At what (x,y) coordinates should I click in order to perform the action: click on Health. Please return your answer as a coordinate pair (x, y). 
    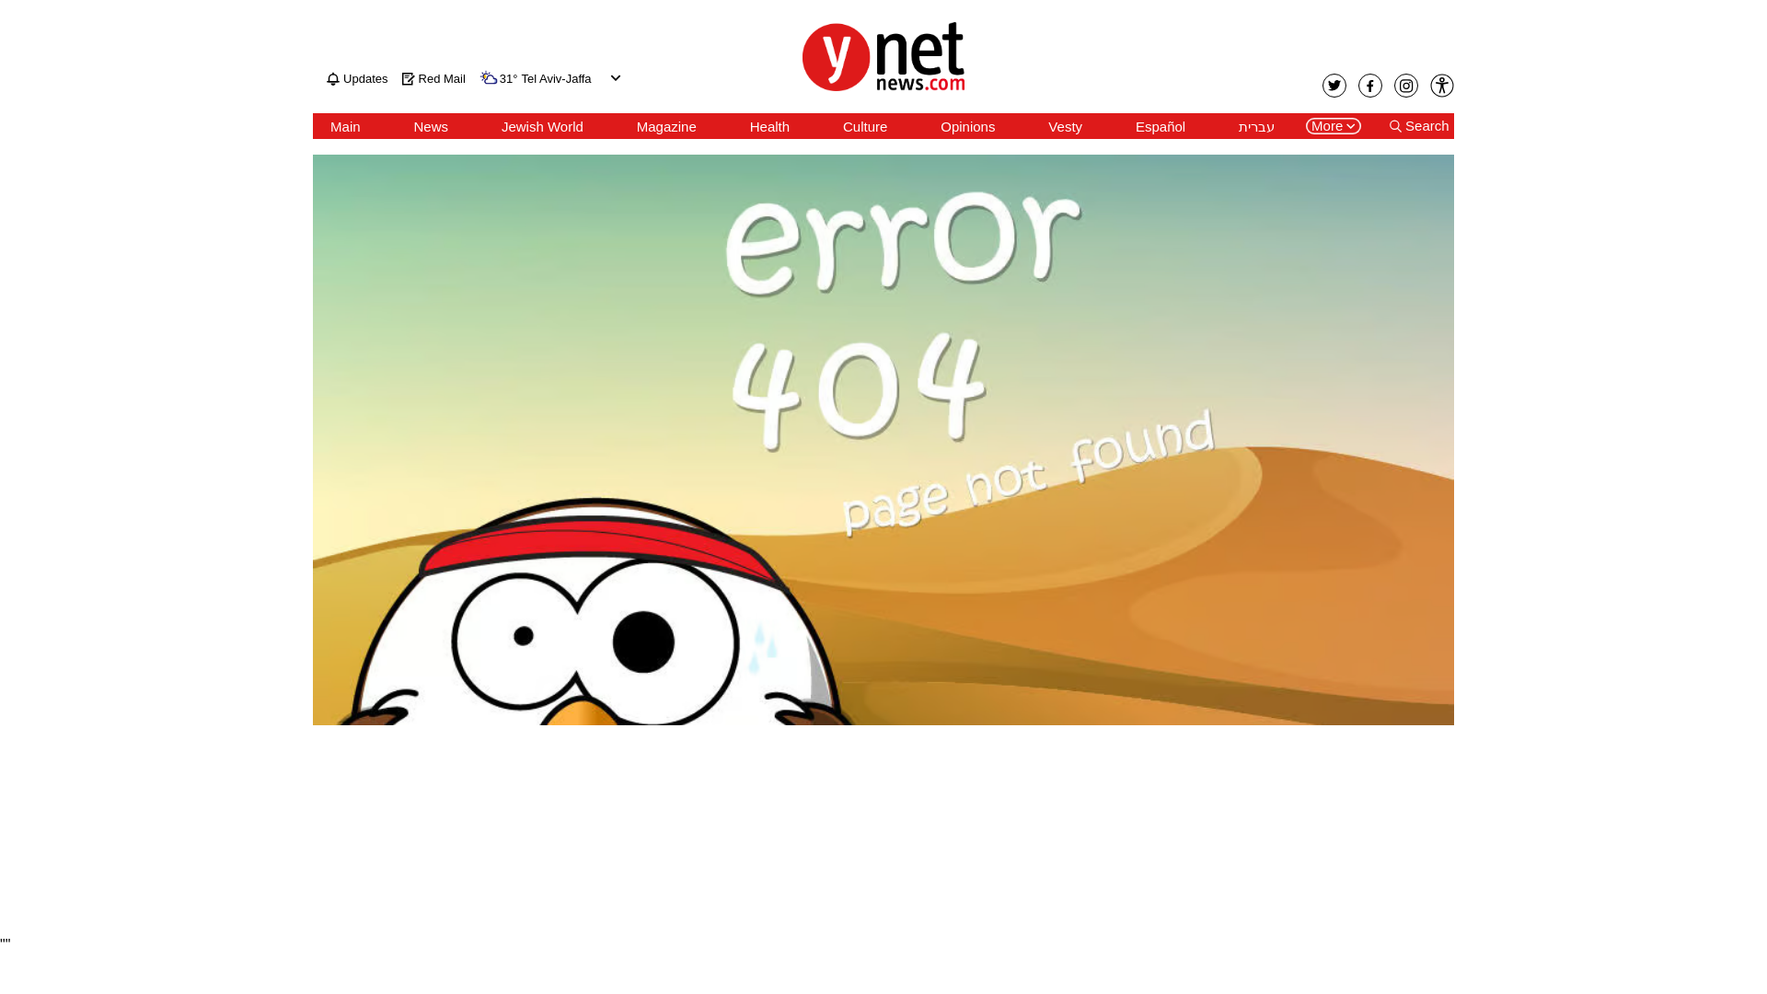
    Looking at the image, I should click on (769, 126).